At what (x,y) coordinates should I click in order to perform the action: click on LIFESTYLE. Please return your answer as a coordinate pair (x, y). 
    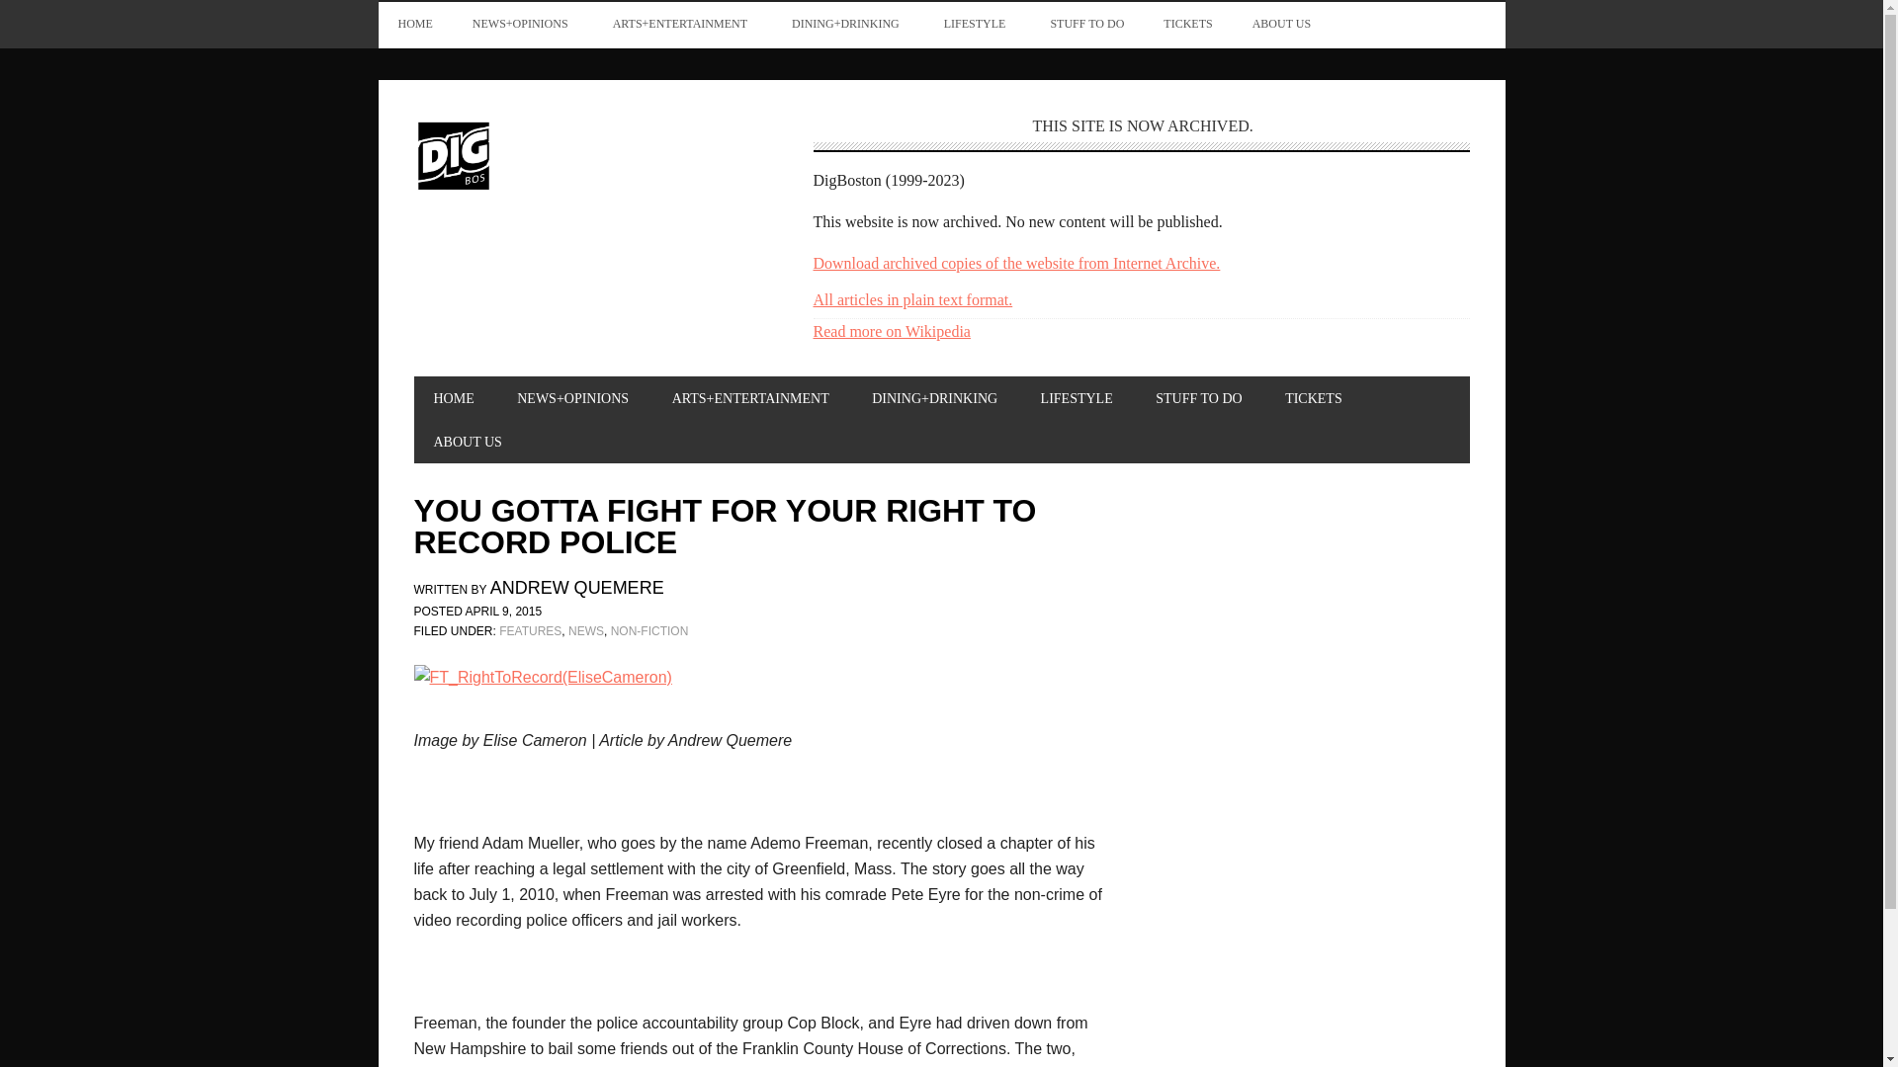
    Looking at the image, I should click on (977, 24).